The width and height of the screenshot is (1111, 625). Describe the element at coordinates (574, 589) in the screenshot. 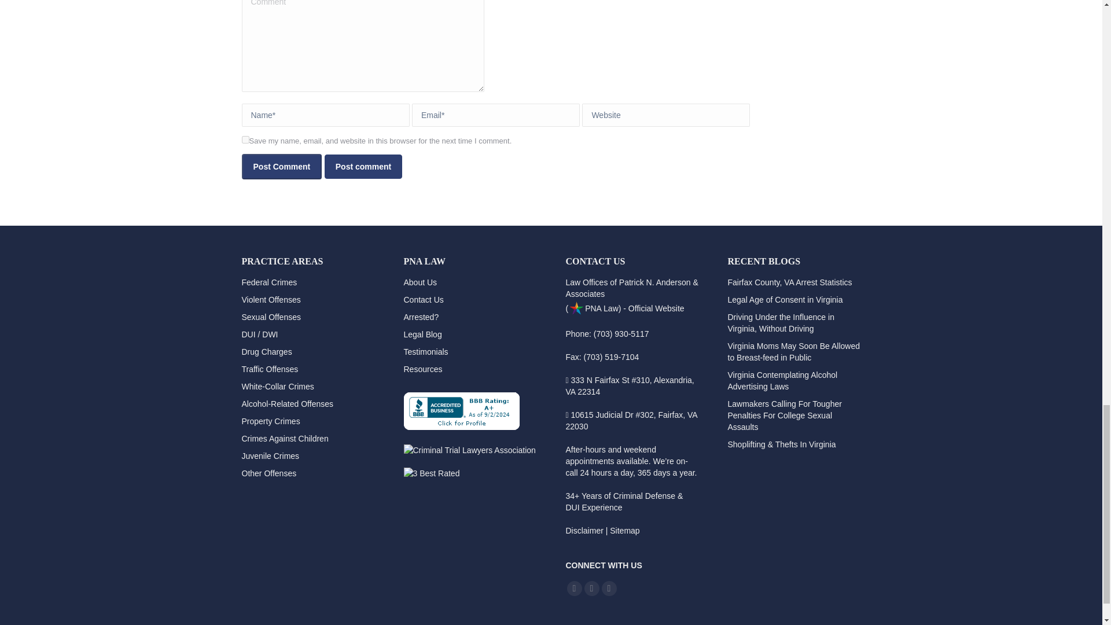

I see `Facebook page opens in new window` at that location.